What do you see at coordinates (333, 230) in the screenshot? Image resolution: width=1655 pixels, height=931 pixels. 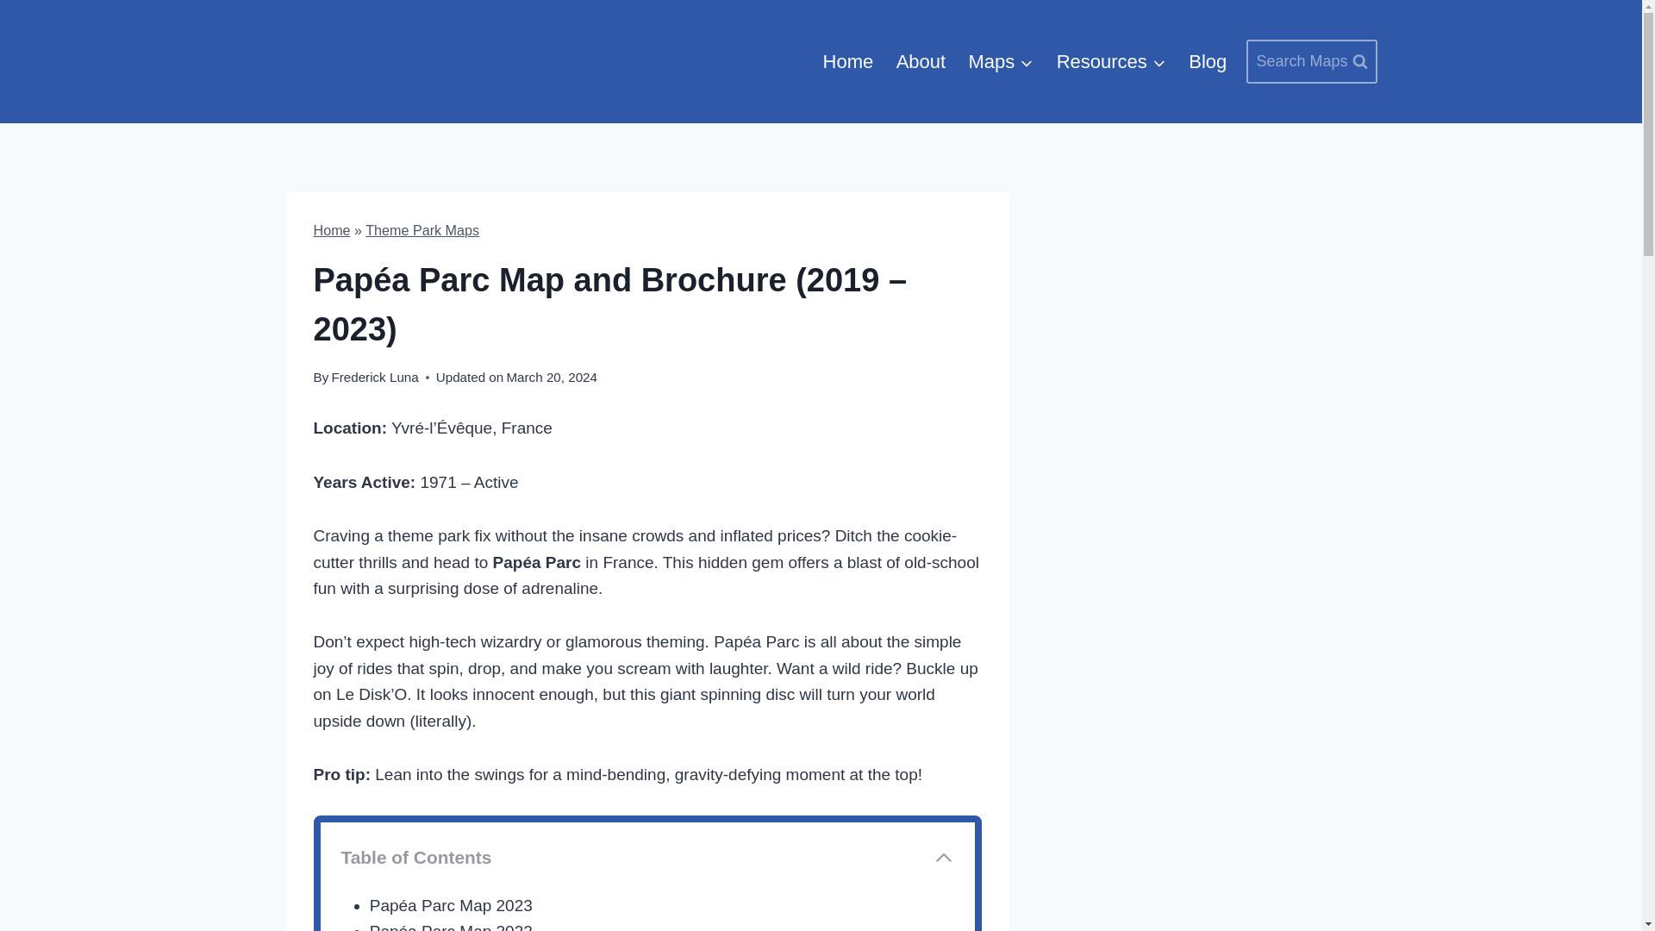 I see `Home` at bounding box center [333, 230].